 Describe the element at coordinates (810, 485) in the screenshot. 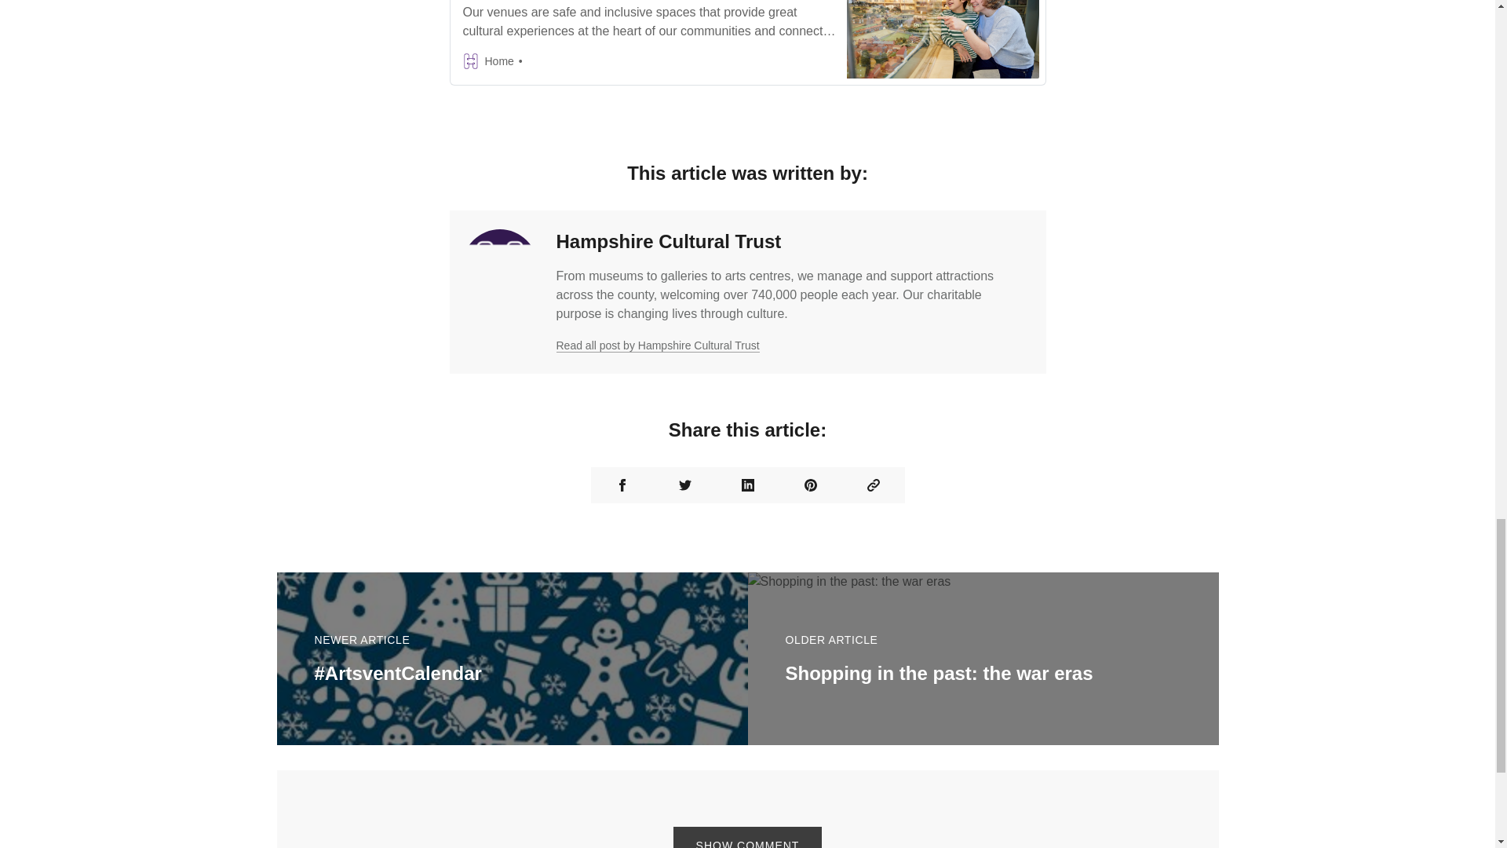

I see `Share on Pinterest` at that location.